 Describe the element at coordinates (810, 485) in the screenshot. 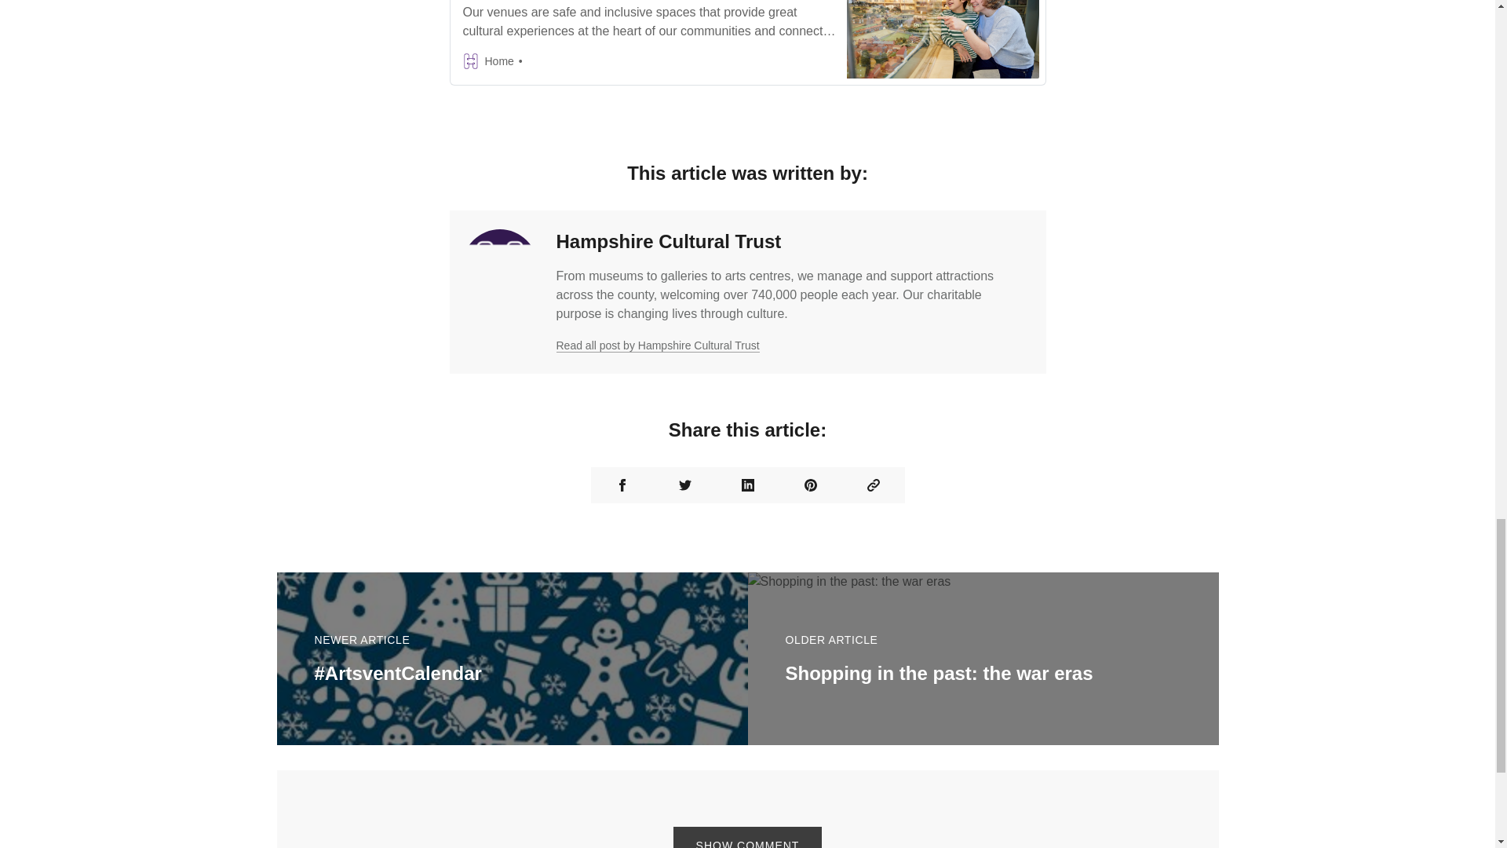

I see `Share on Pinterest` at that location.